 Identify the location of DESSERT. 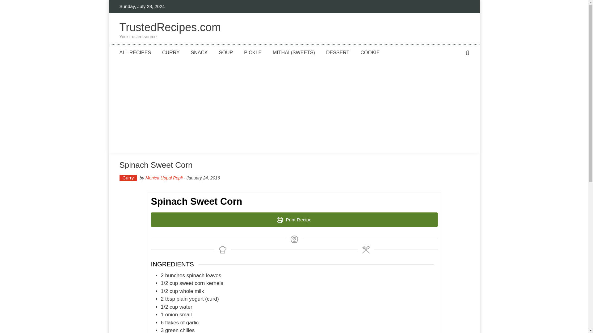
(226, 52).